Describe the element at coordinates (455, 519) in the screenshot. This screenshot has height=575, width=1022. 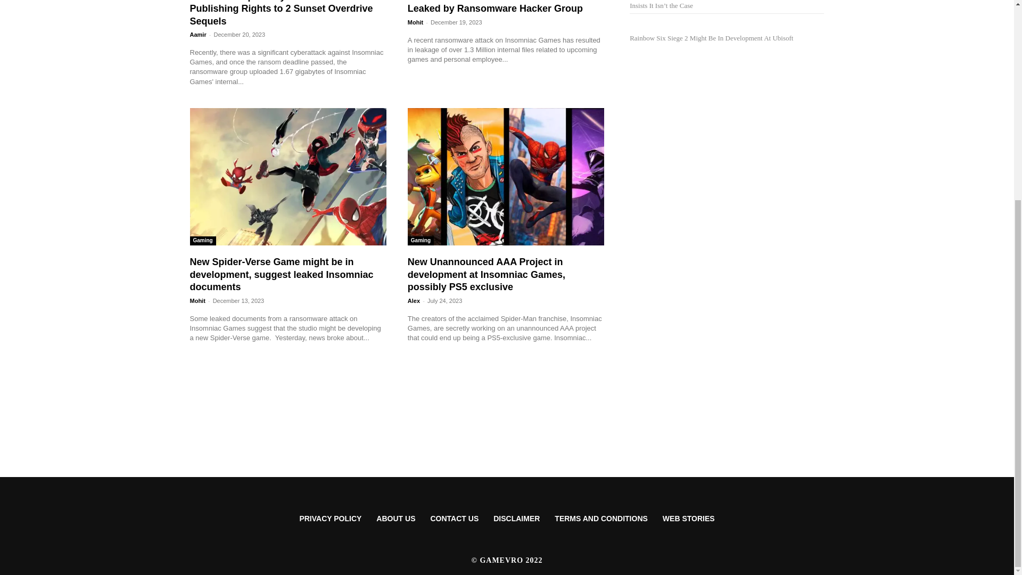
I see `CONTACT US` at that location.